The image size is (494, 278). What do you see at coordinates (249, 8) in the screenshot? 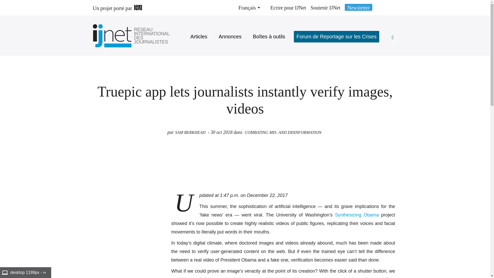
I see `Toggle Dropdown` at bounding box center [249, 8].